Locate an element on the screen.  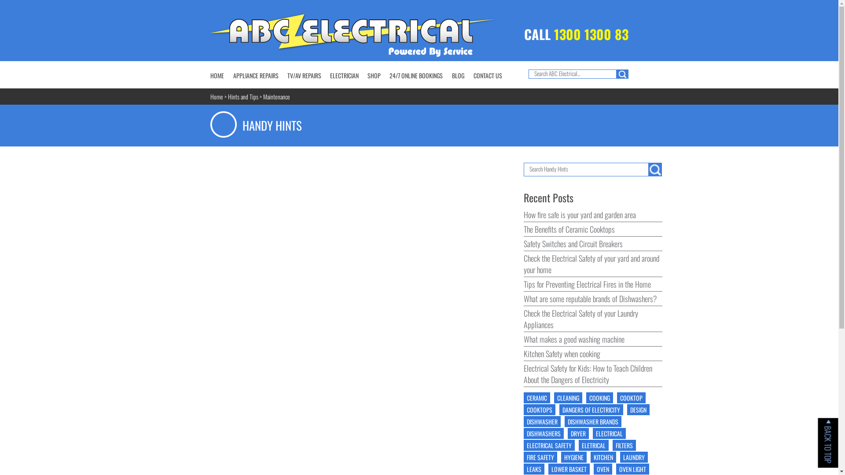
FILTERS is located at coordinates (624, 445).